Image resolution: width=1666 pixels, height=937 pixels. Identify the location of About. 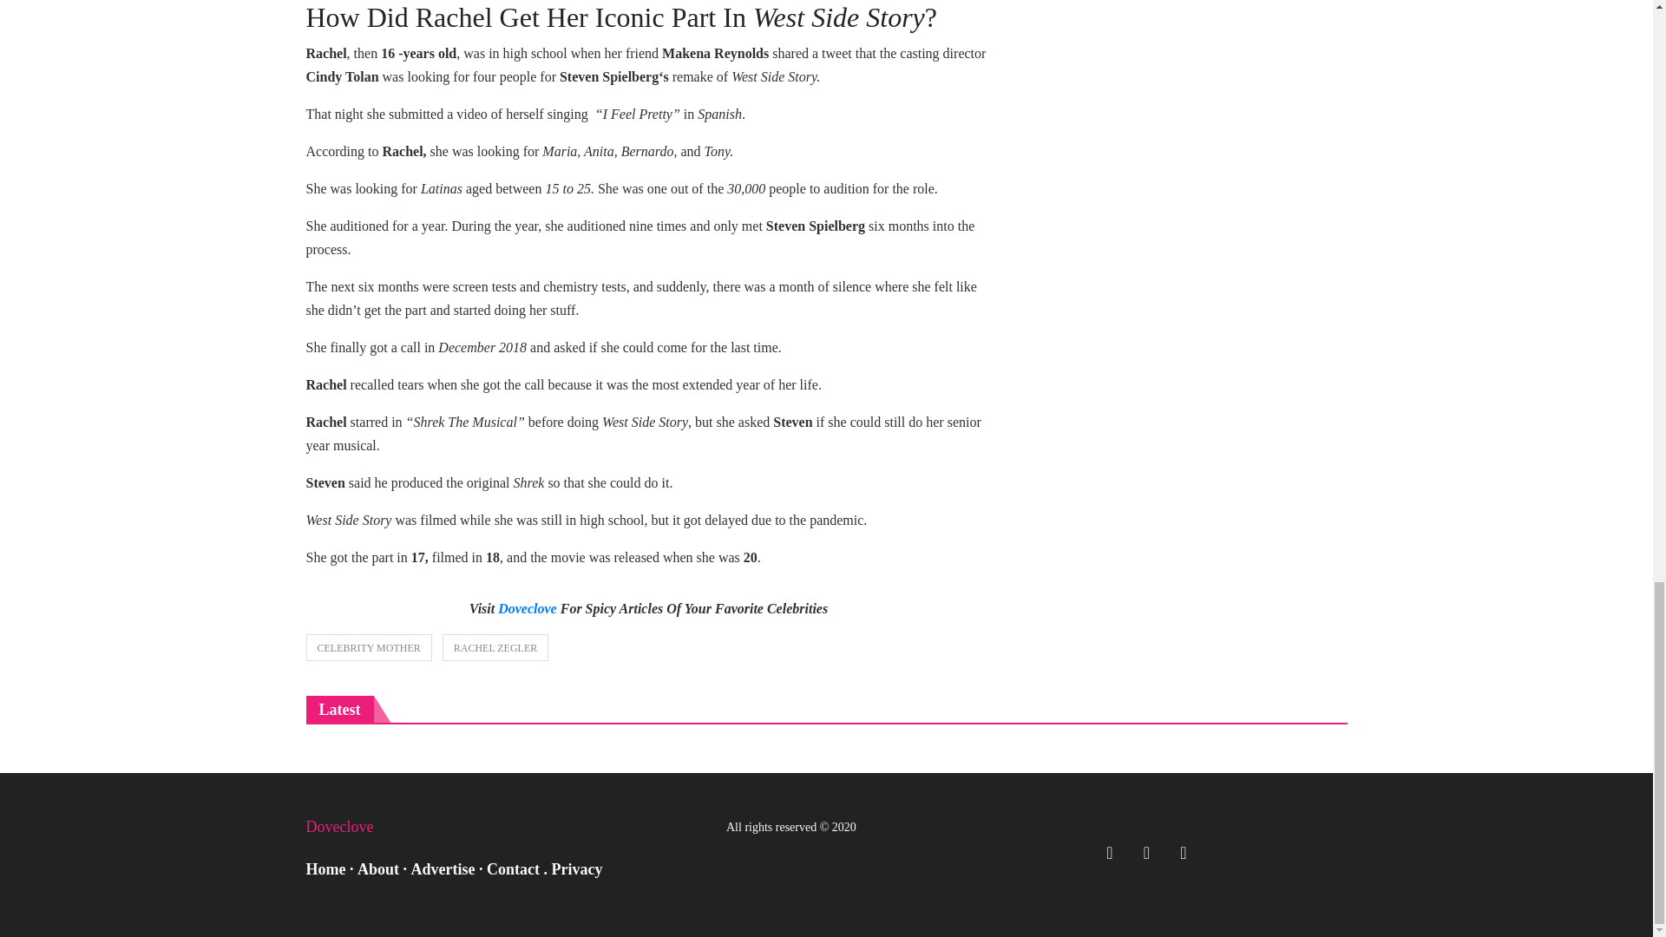
(378, 869).